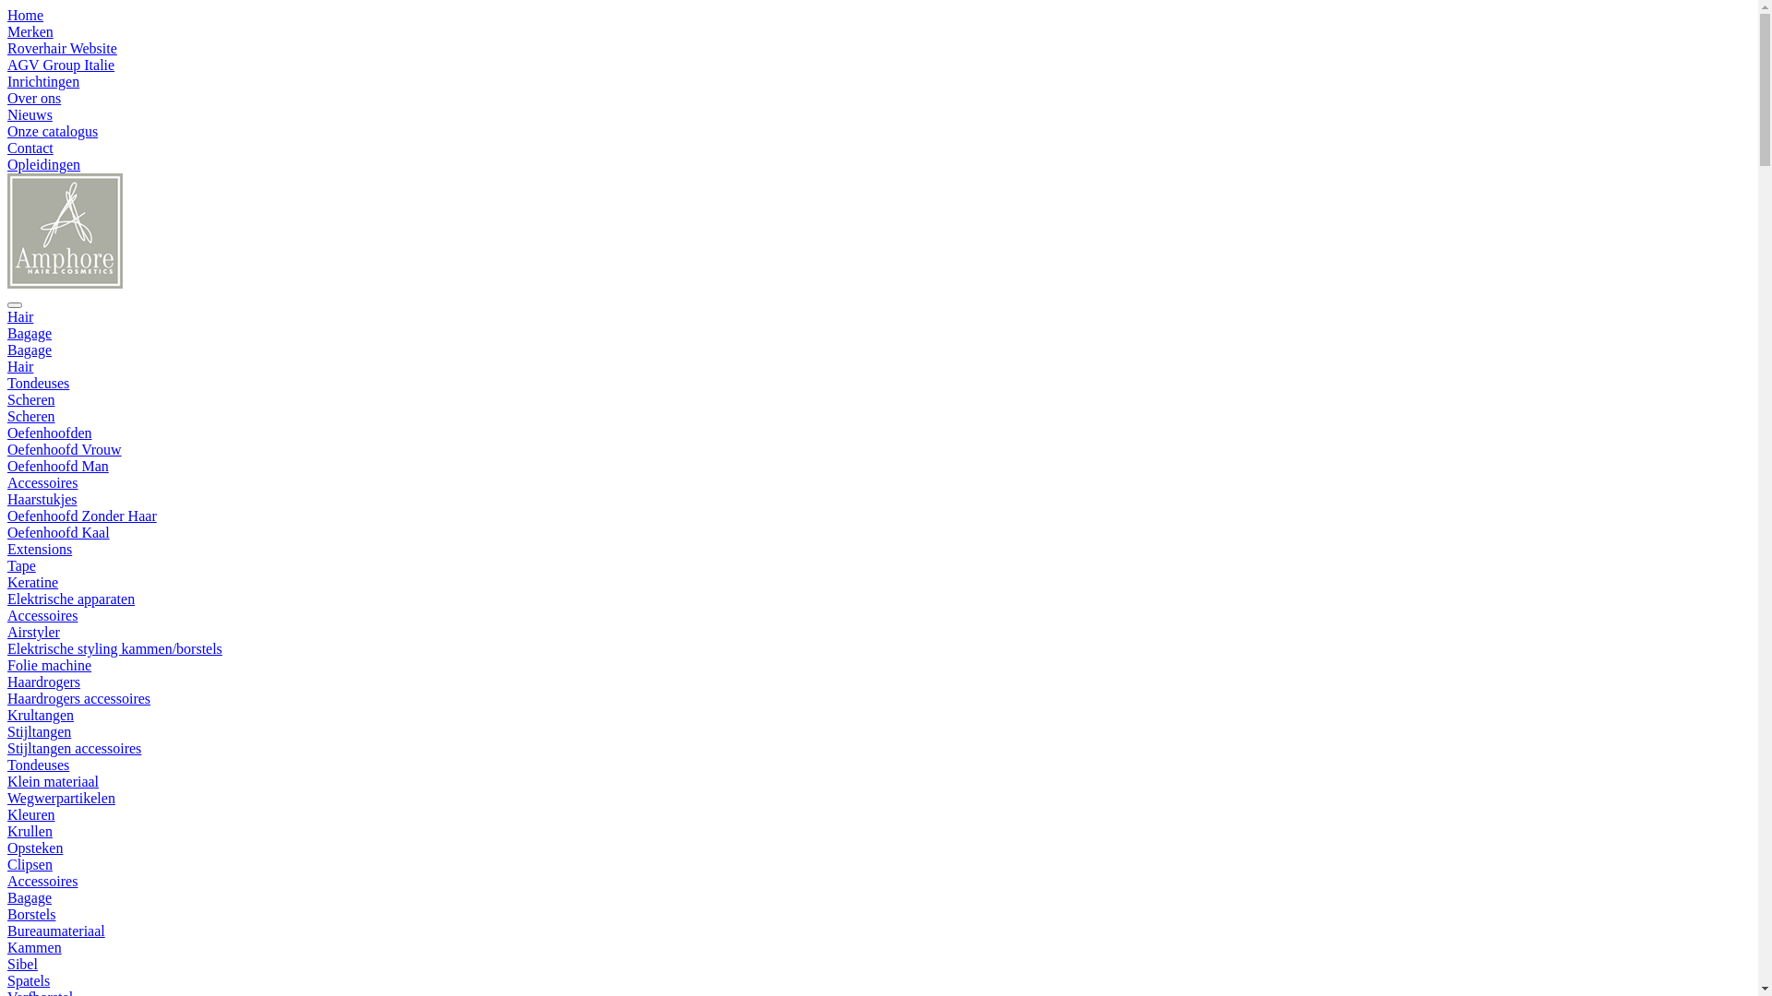 Image resolution: width=1772 pixels, height=996 pixels. I want to click on Bureaumateriaal, so click(56, 931).